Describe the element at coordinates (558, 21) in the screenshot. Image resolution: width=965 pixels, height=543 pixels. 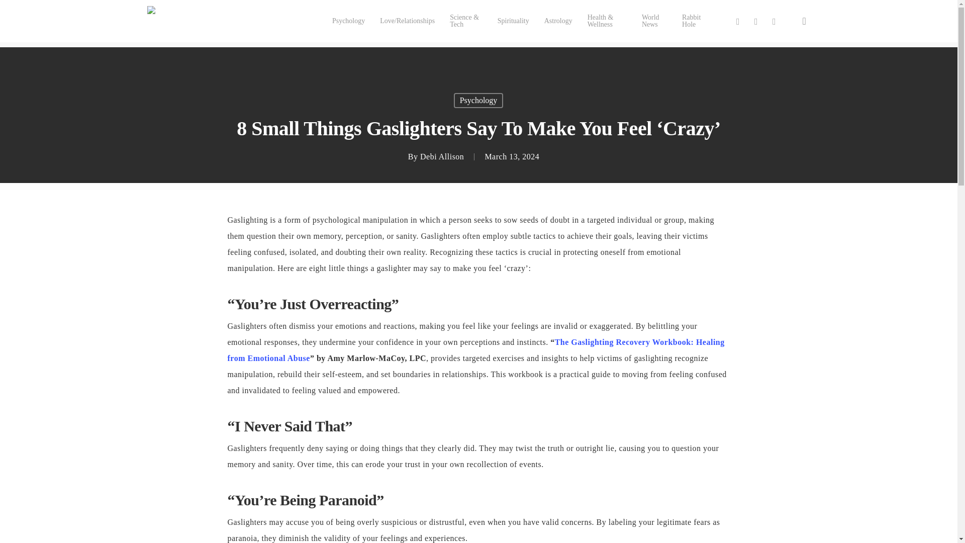
I see `Astrology` at that location.